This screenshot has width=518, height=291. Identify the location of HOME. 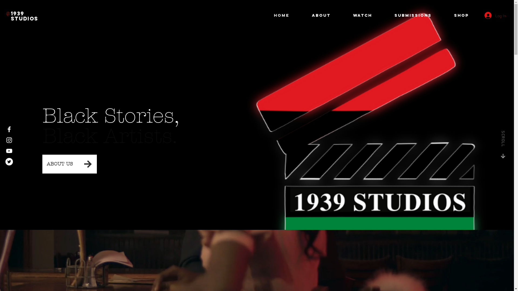
(289, 15).